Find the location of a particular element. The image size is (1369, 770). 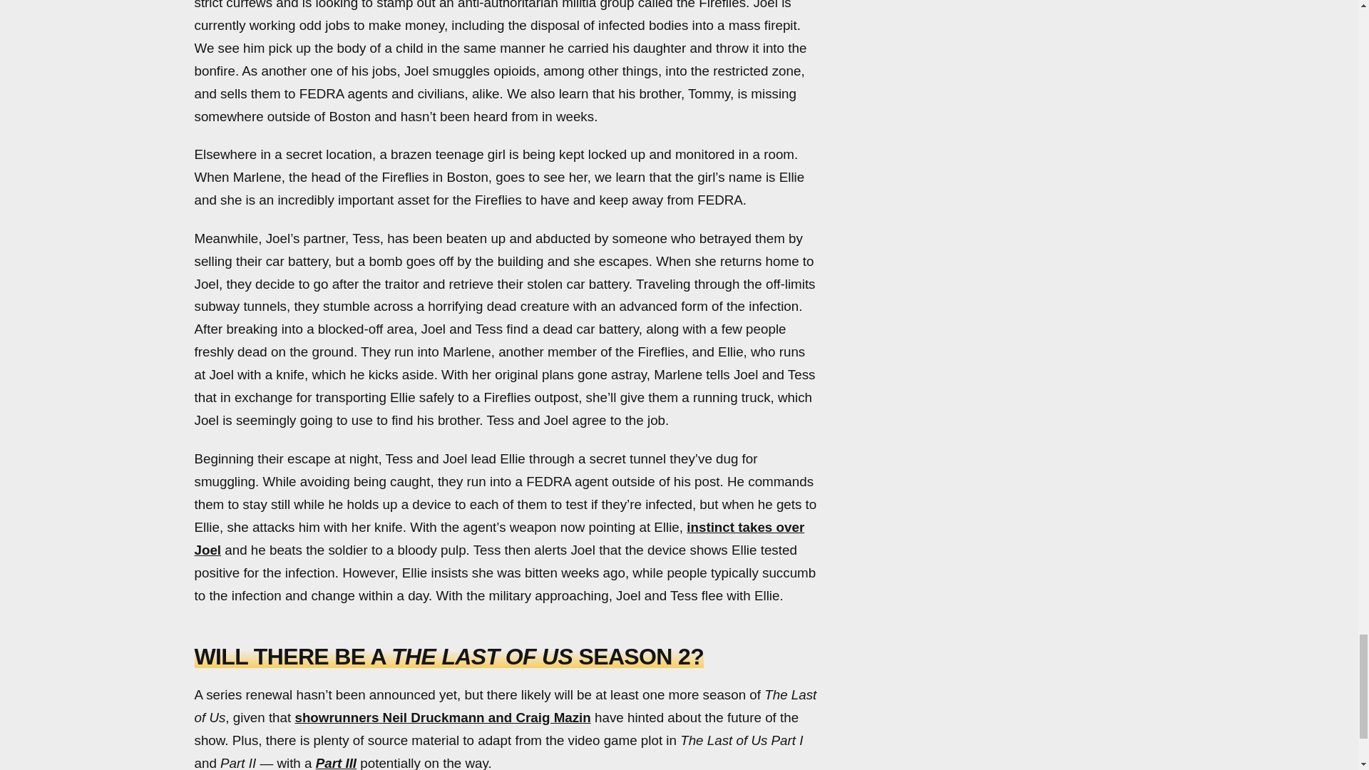

Part III is located at coordinates (336, 763).